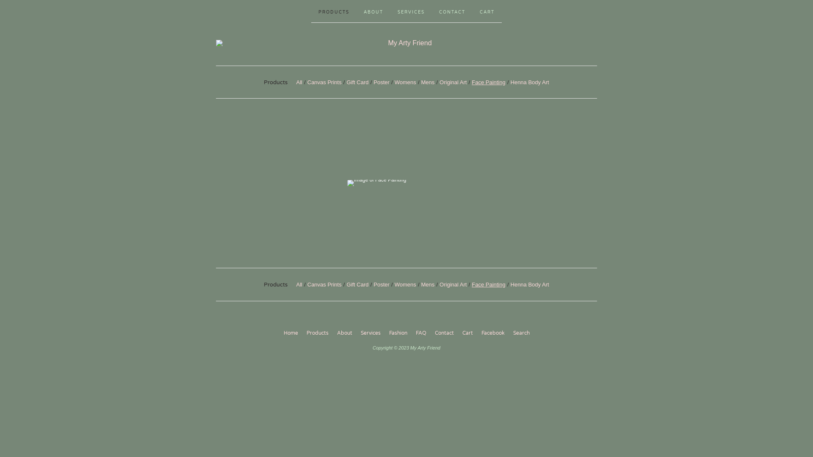  Describe the element at coordinates (324, 82) in the screenshot. I see `Canvas Prints` at that location.